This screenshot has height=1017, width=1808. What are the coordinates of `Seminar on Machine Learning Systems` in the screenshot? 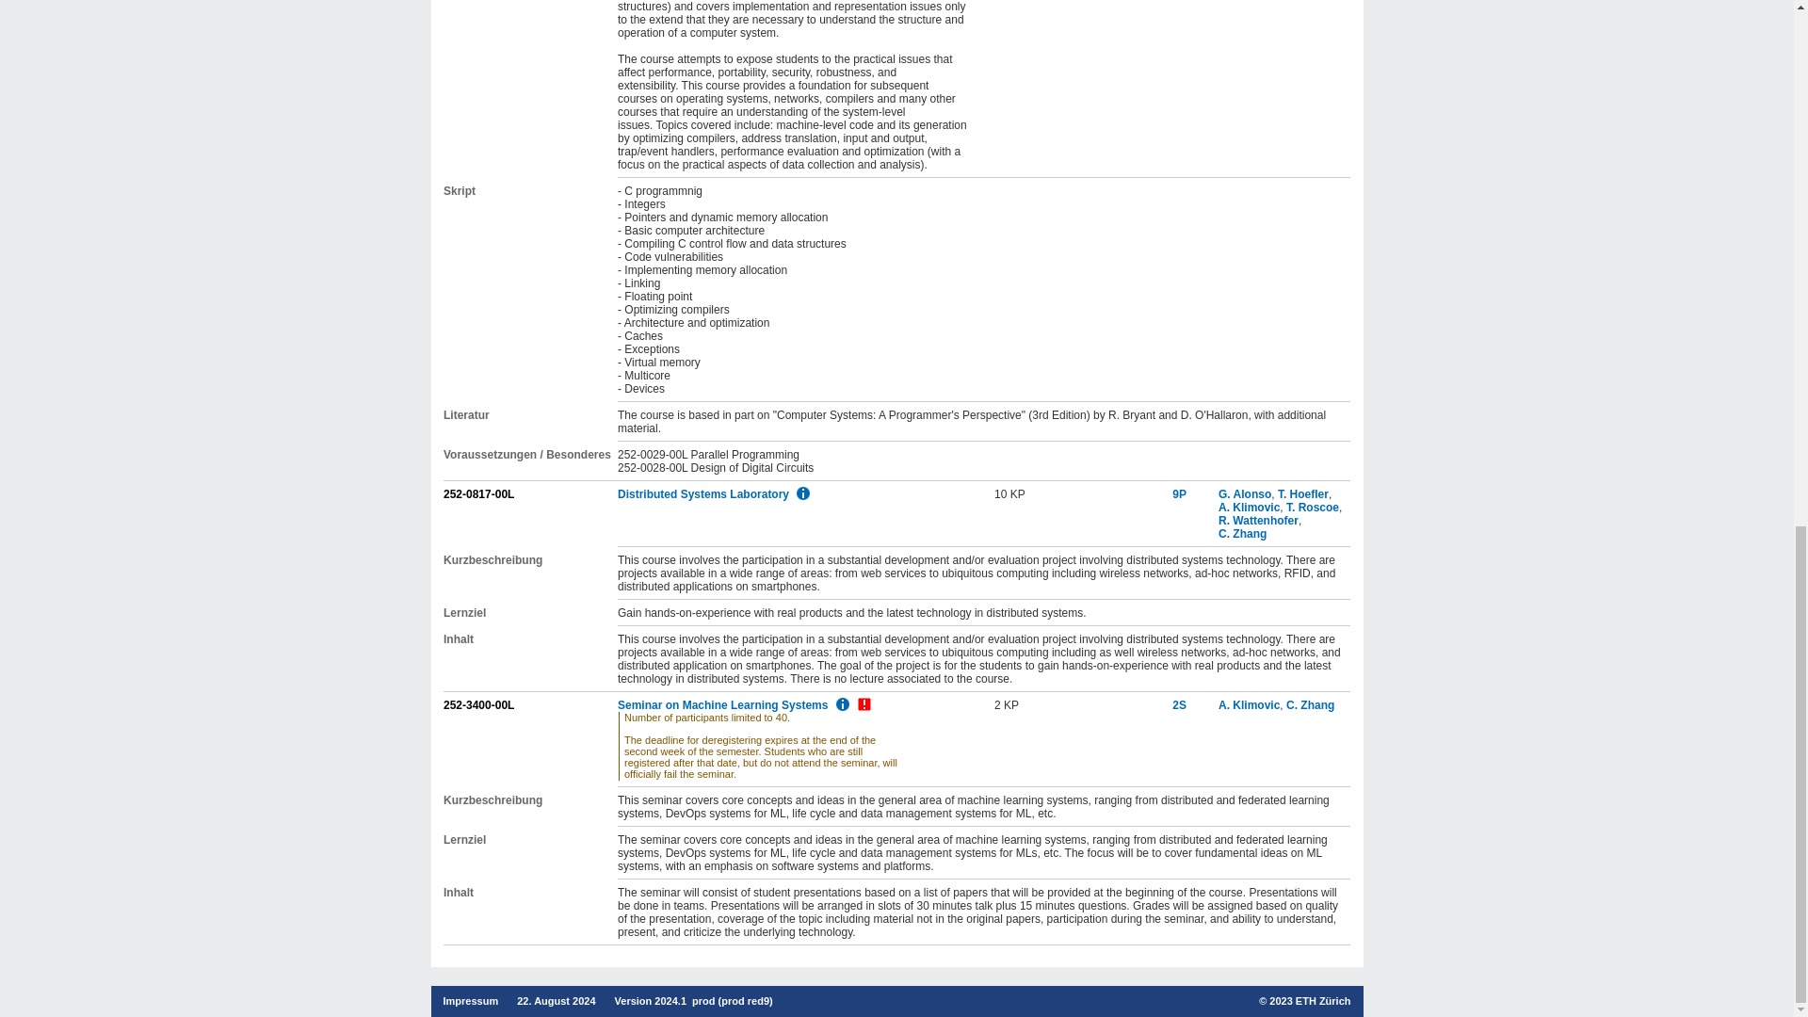 It's located at (723, 704).